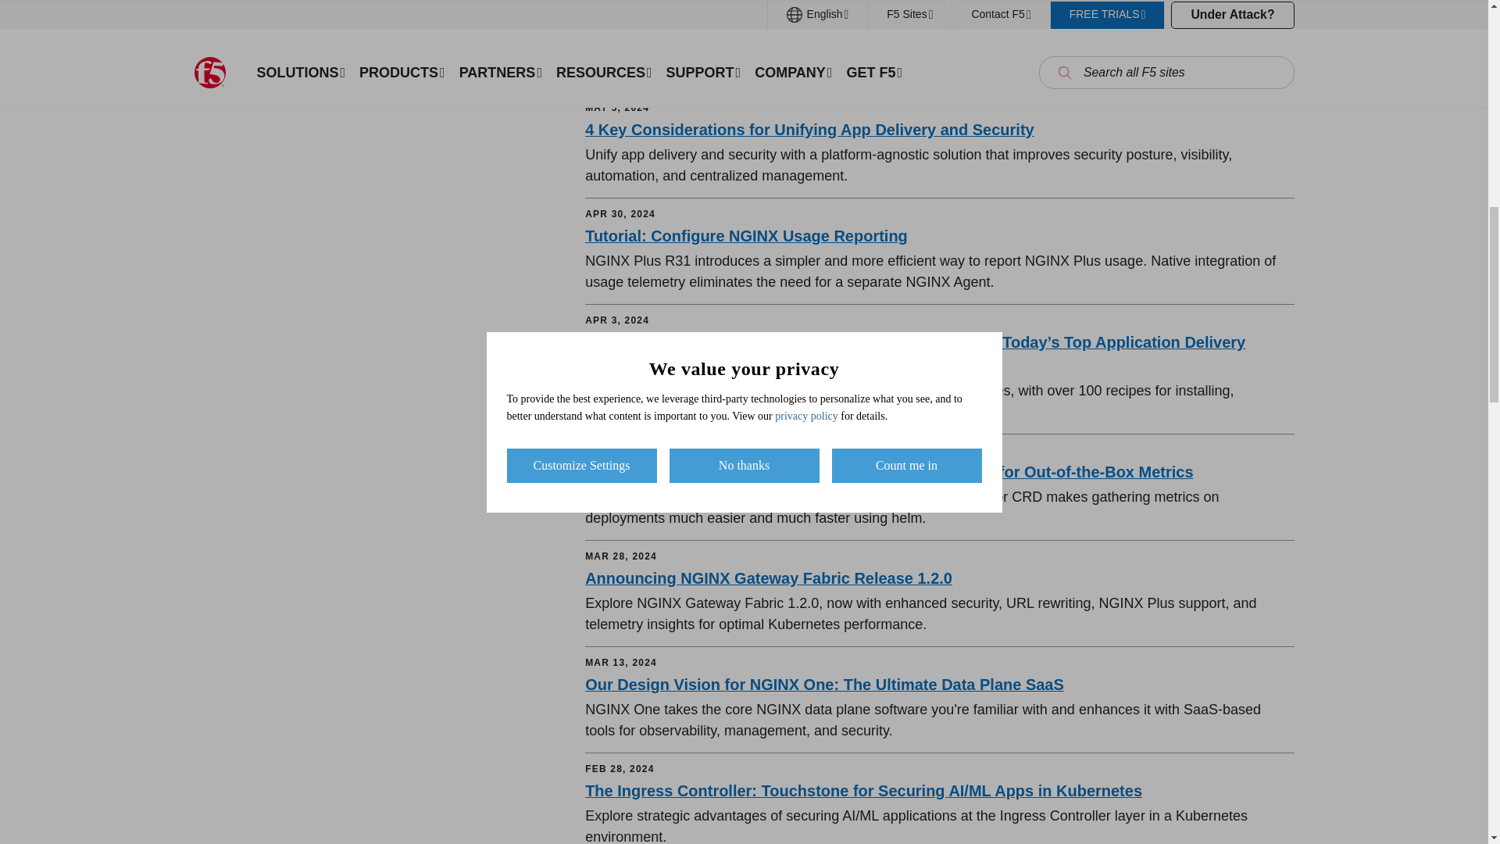 This screenshot has height=844, width=1500. Describe the element at coordinates (745, 23) in the screenshot. I see `A New Home for the NGINX Blog on F5.com` at that location.